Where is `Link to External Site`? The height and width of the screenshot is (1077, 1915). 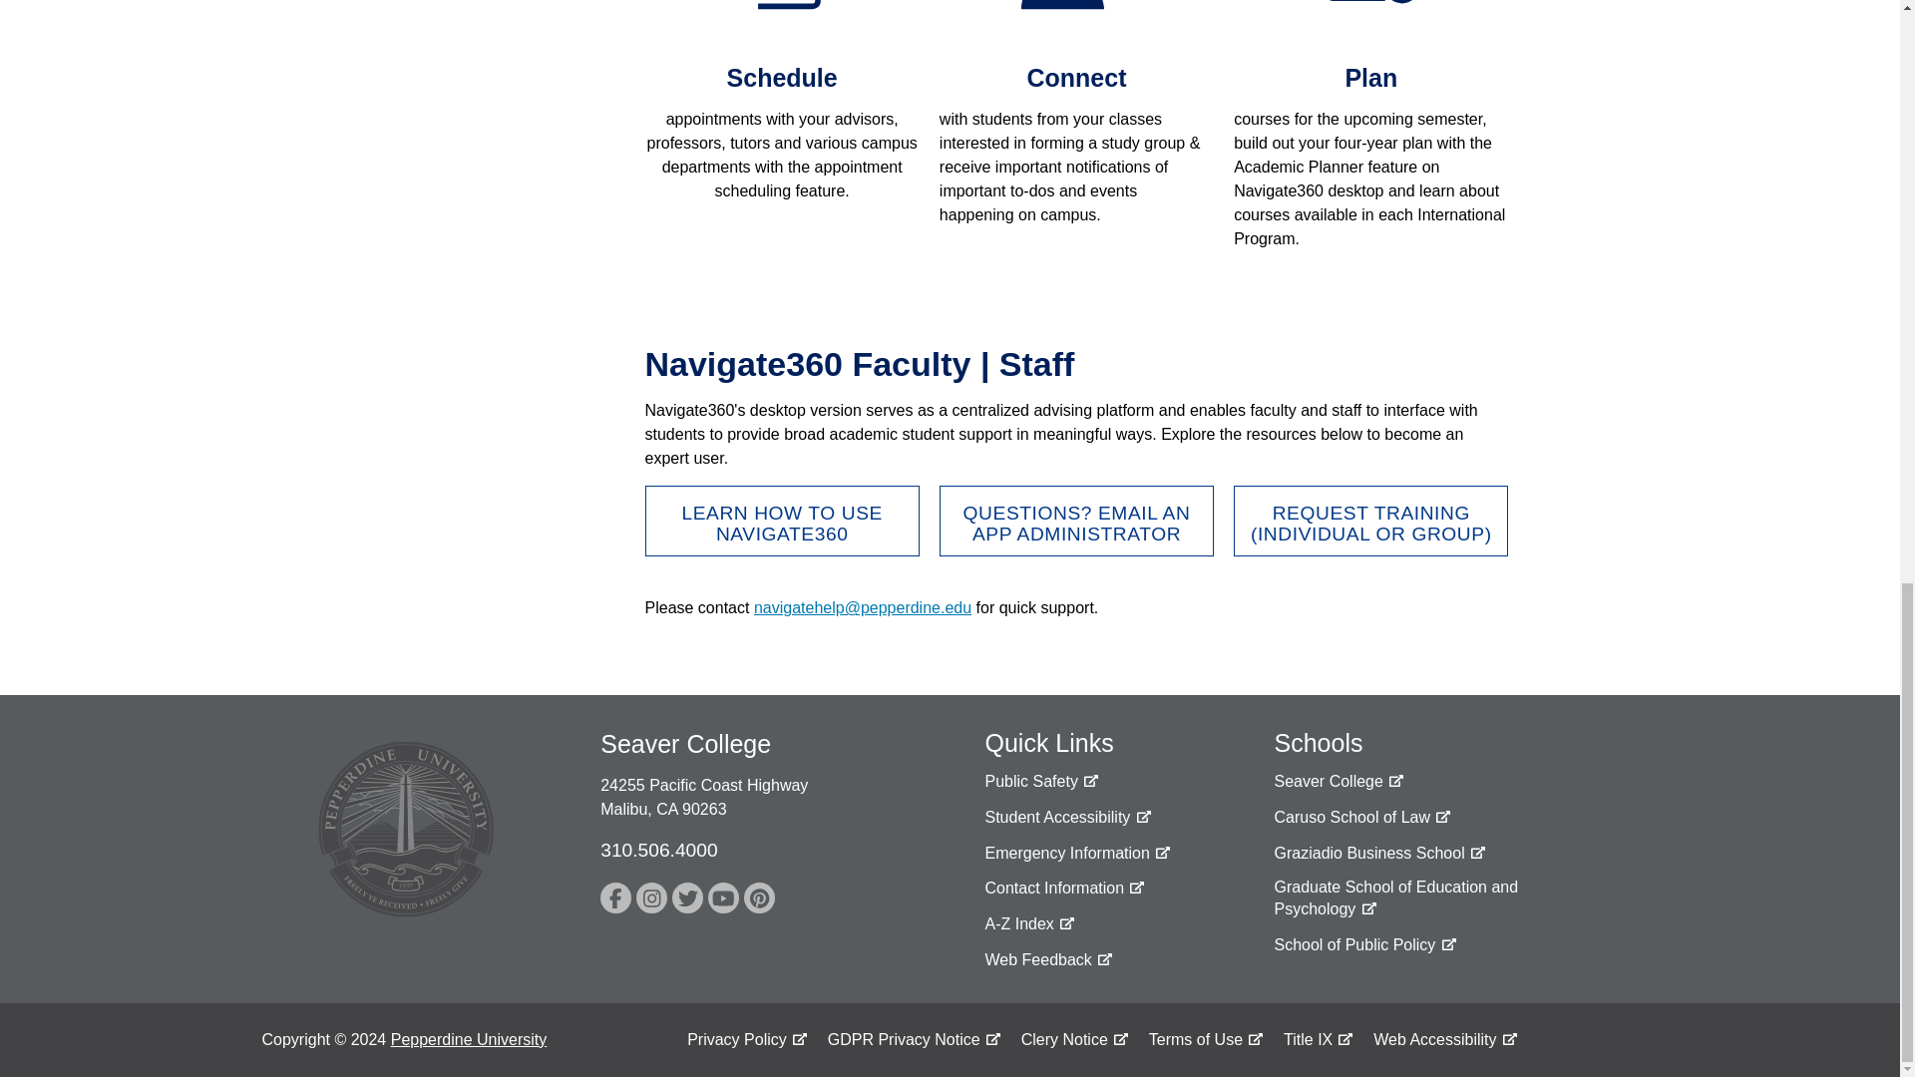
Link to External Site is located at coordinates (1370, 521).